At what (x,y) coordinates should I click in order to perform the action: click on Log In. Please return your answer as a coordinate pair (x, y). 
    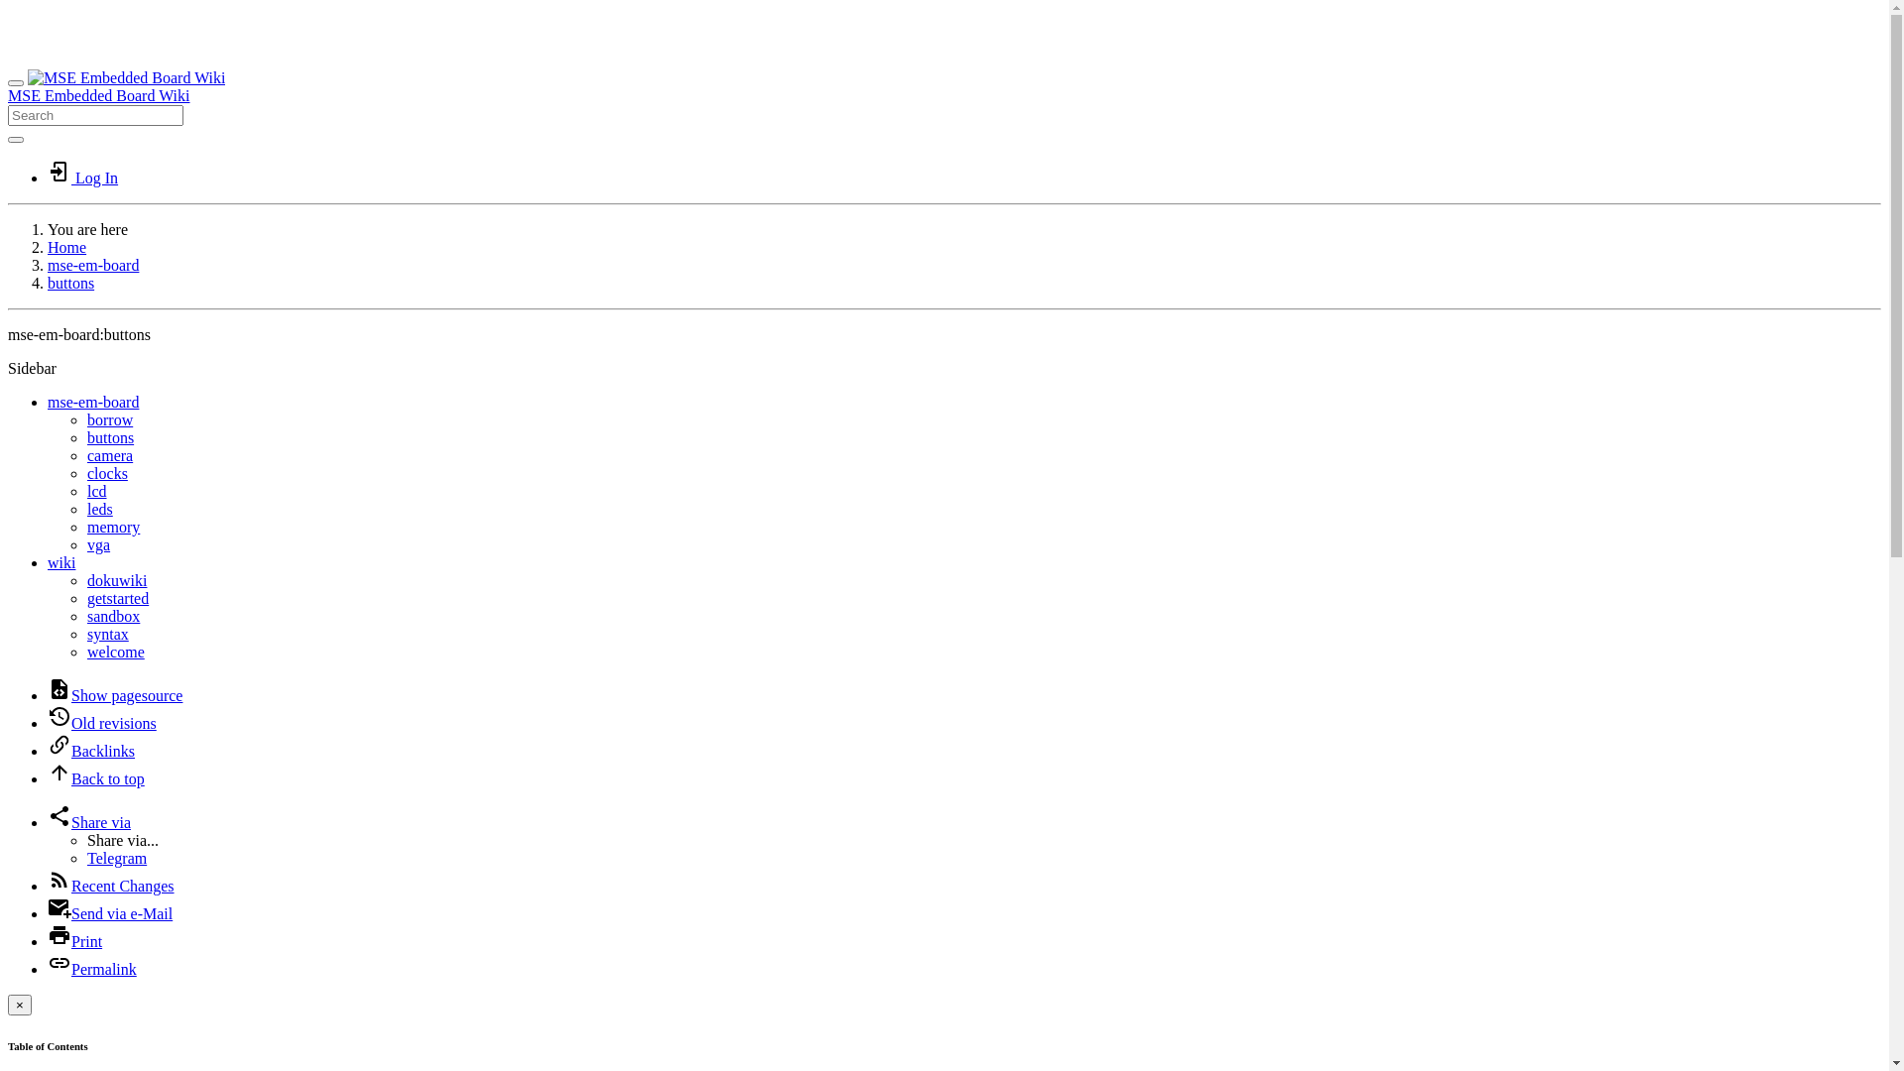
    Looking at the image, I should click on (83, 178).